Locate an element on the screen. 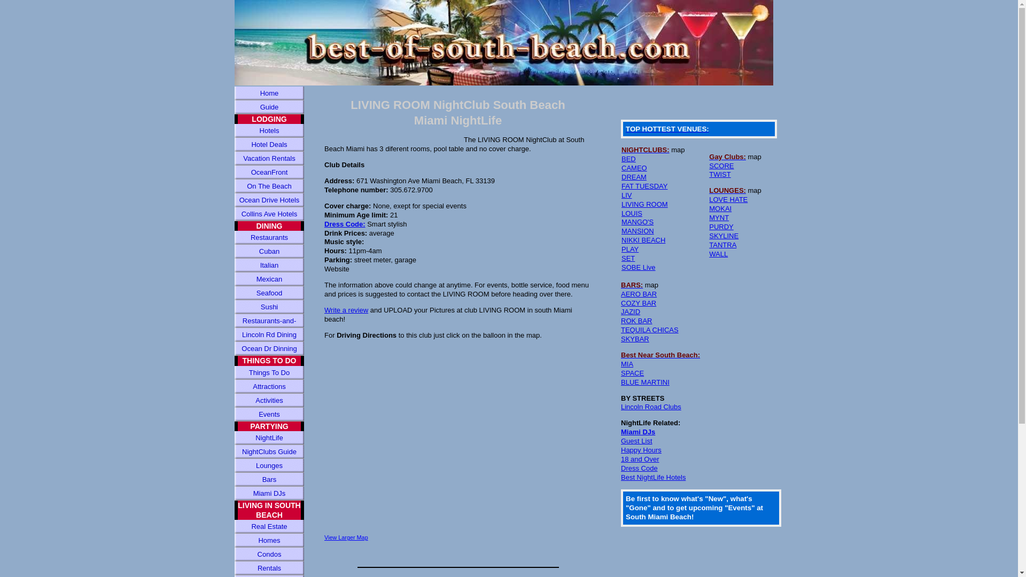 This screenshot has height=577, width=1026. NightClubs Guide is located at coordinates (269, 451).